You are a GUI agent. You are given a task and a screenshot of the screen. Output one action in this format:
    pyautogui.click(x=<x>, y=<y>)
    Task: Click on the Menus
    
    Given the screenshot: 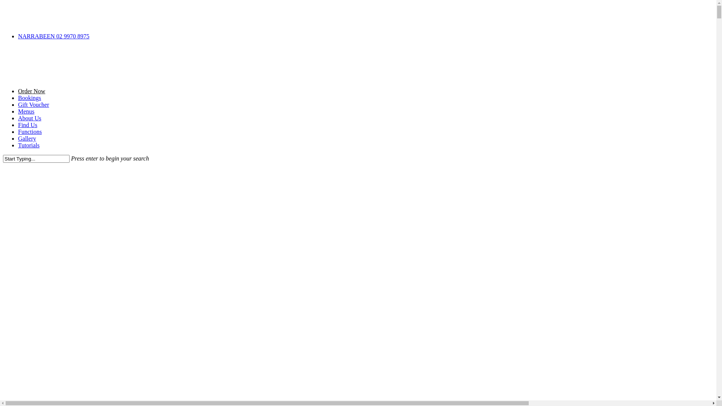 What is the action you would take?
    pyautogui.click(x=26, y=111)
    